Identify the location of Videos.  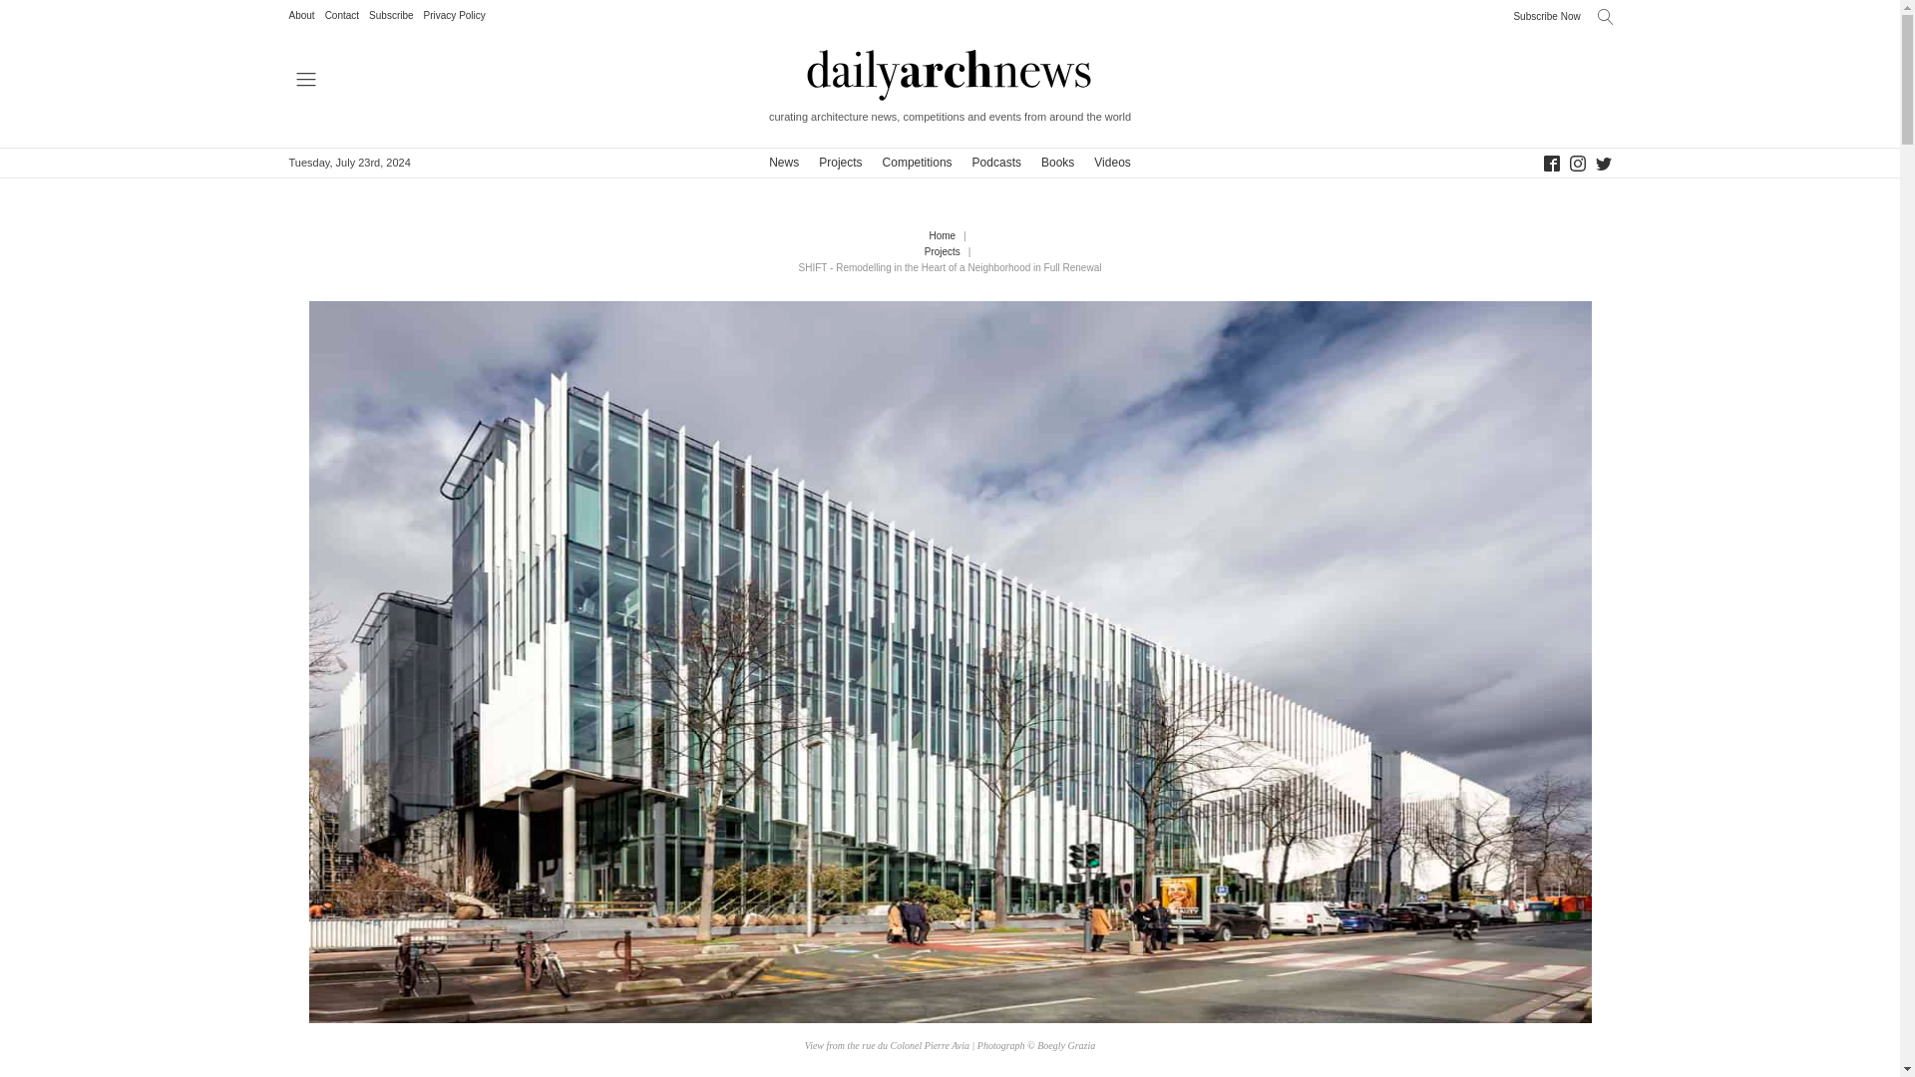
(1111, 164).